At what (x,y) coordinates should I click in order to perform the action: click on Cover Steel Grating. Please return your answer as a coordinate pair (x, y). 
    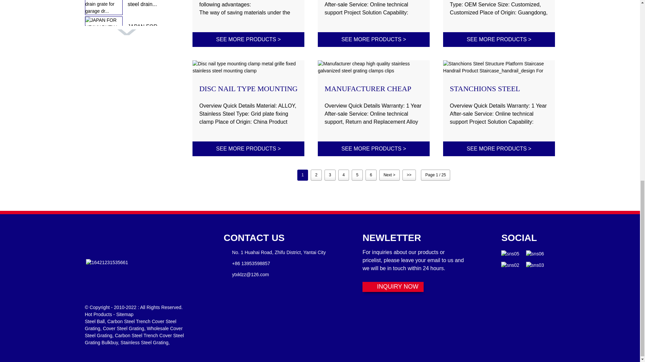
    Looking at the image, I should click on (123, 328).